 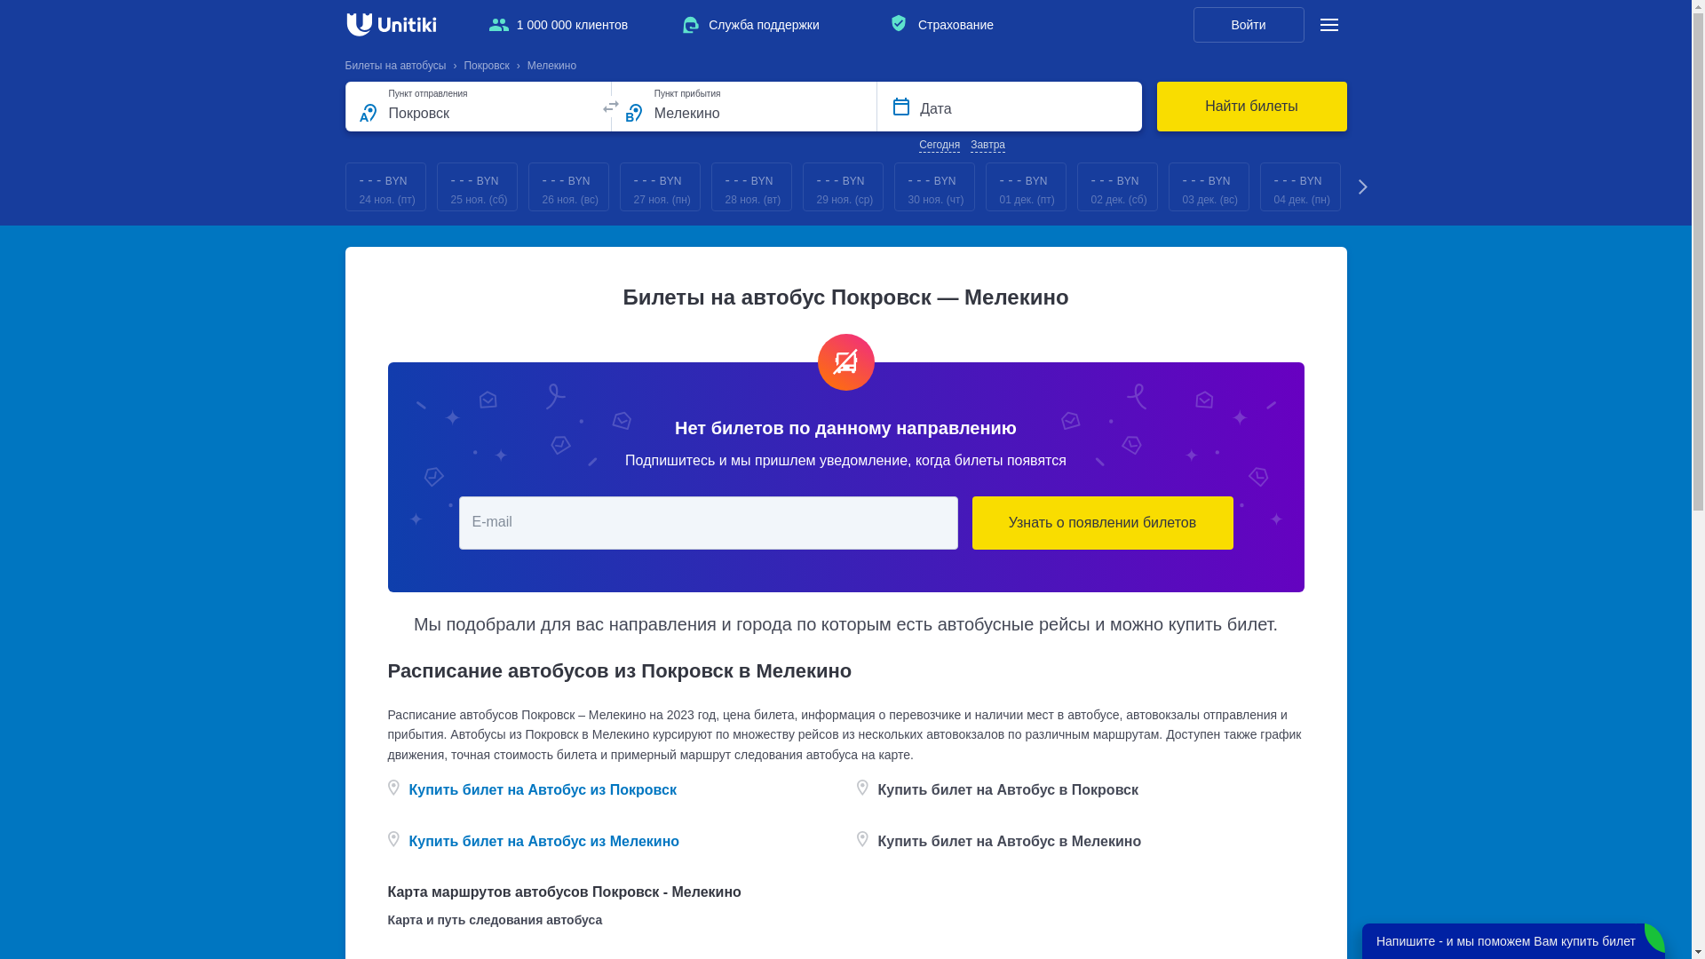 What do you see at coordinates (1364, 186) in the screenshot?
I see `Next` at bounding box center [1364, 186].